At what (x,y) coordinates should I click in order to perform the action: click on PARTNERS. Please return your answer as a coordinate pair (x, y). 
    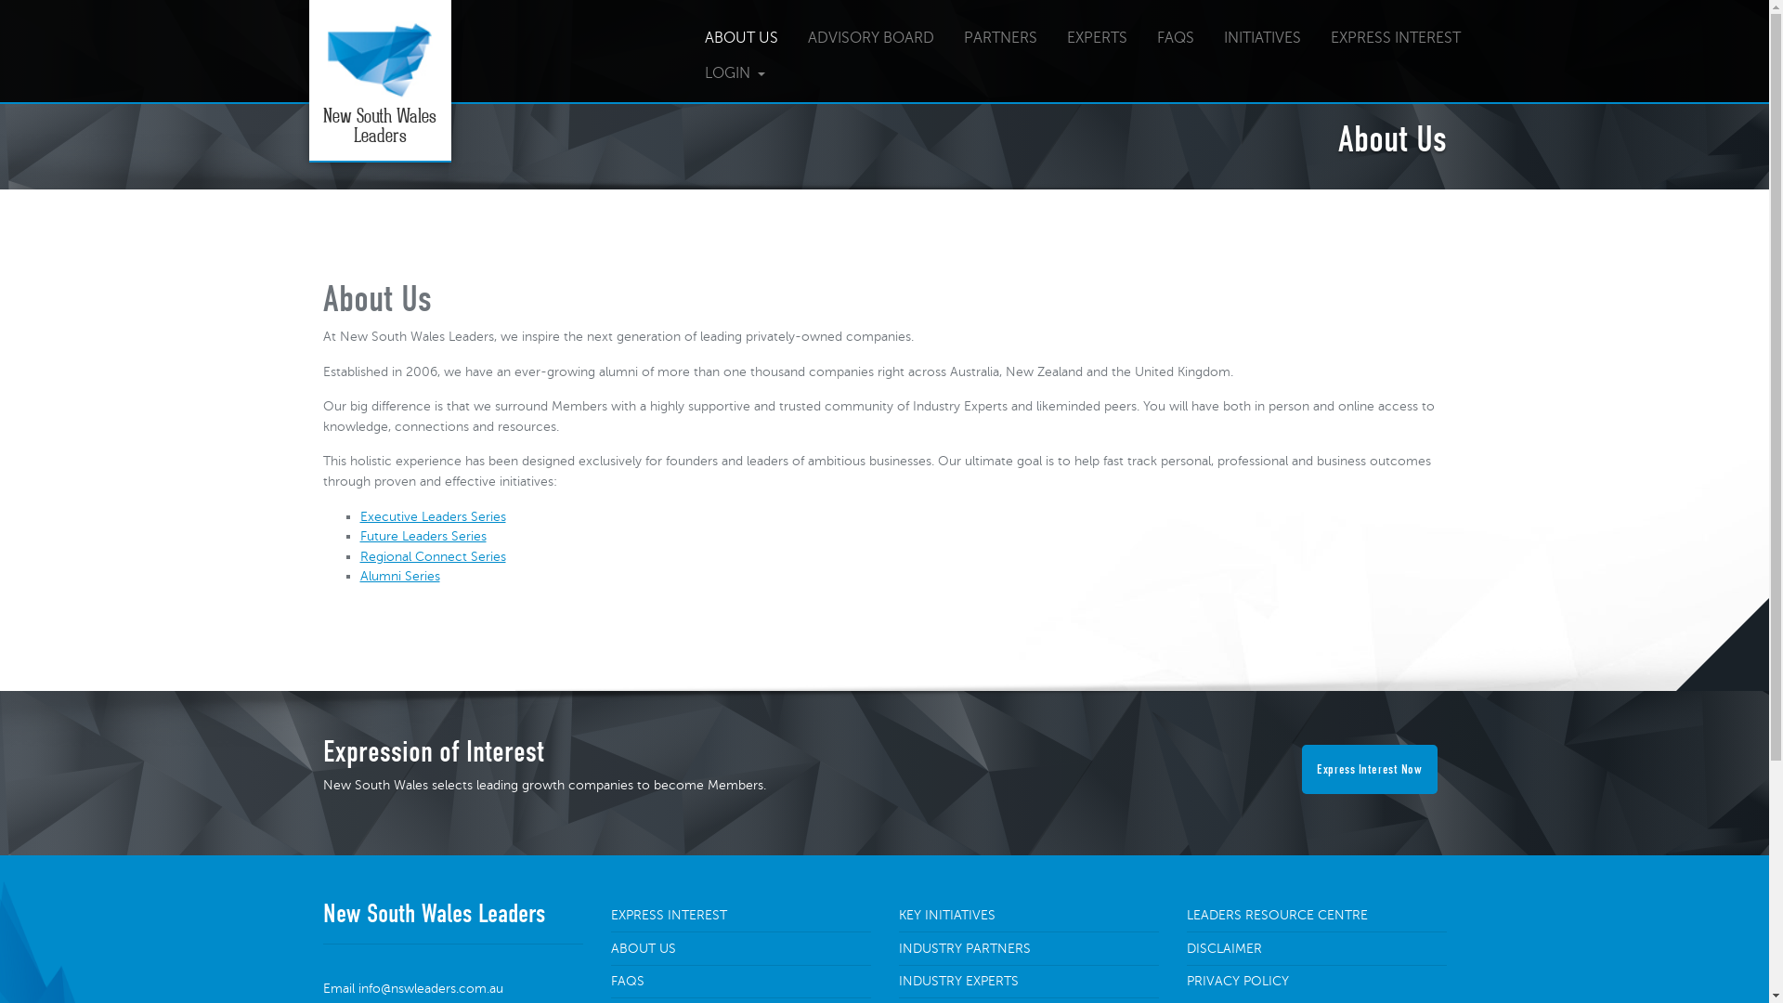
    Looking at the image, I should click on (1001, 38).